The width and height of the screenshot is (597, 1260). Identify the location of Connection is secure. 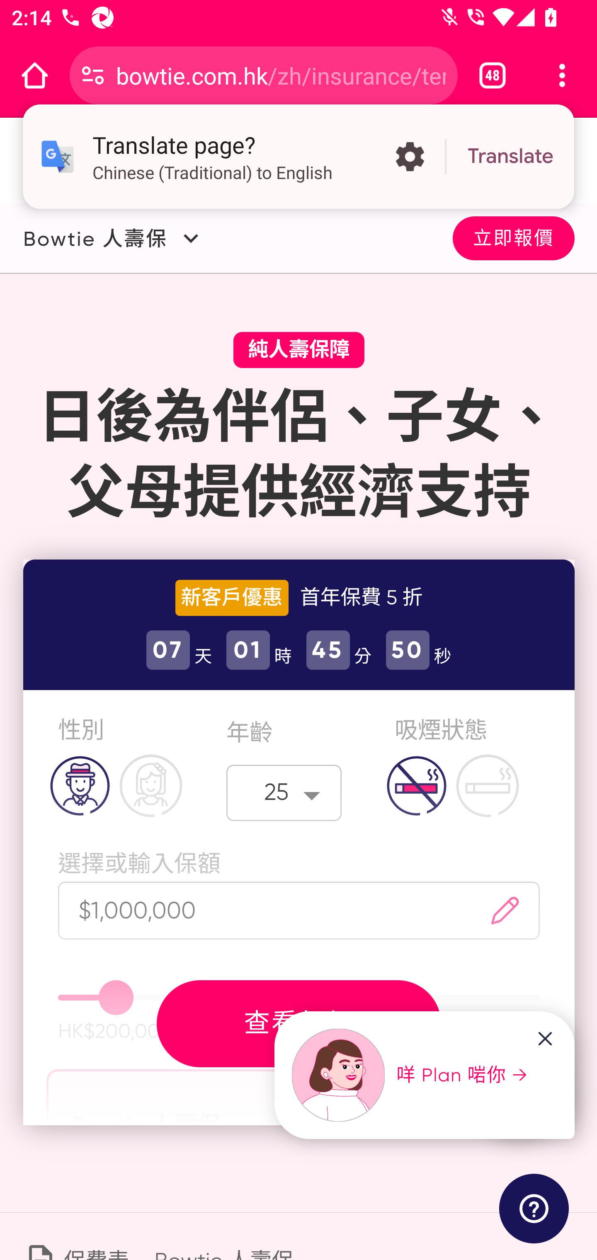
(93, 75).